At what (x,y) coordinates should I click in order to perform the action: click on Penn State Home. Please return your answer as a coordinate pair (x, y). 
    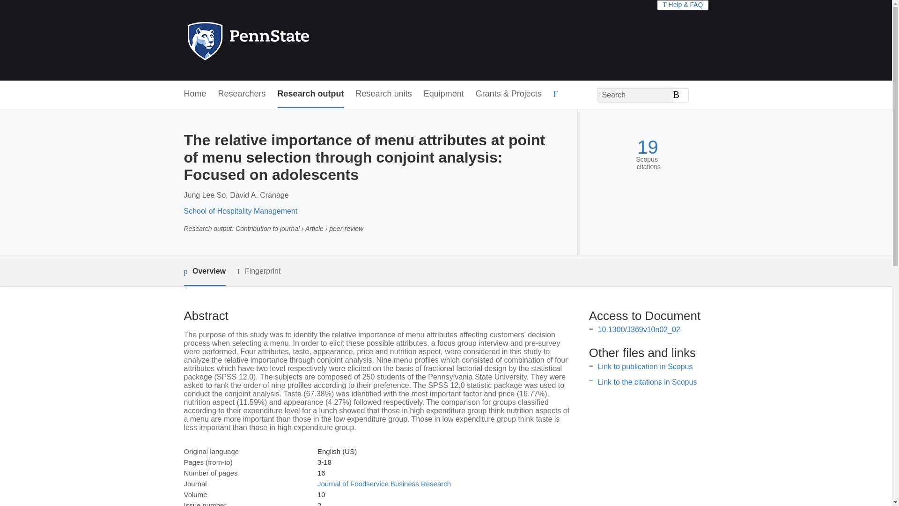
    Looking at the image, I should click on (288, 40).